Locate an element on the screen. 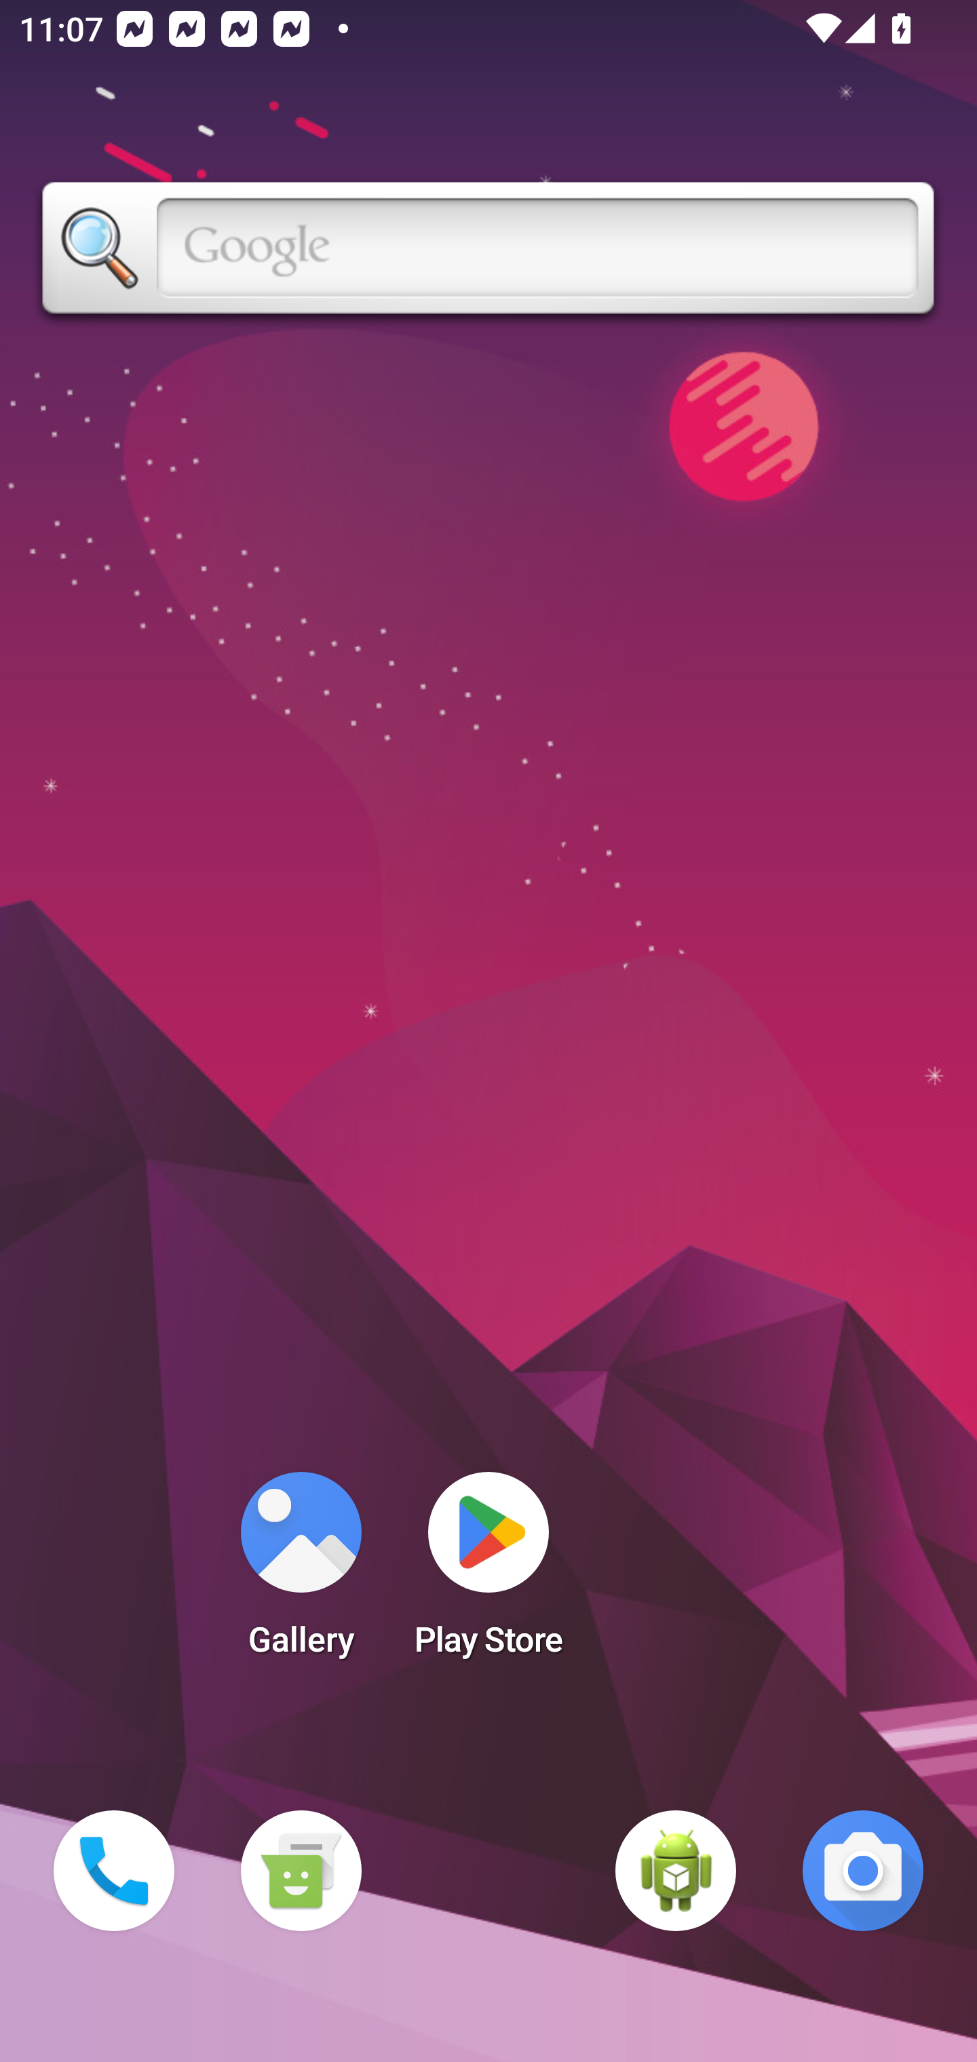  Messaging is located at coordinates (301, 1871).